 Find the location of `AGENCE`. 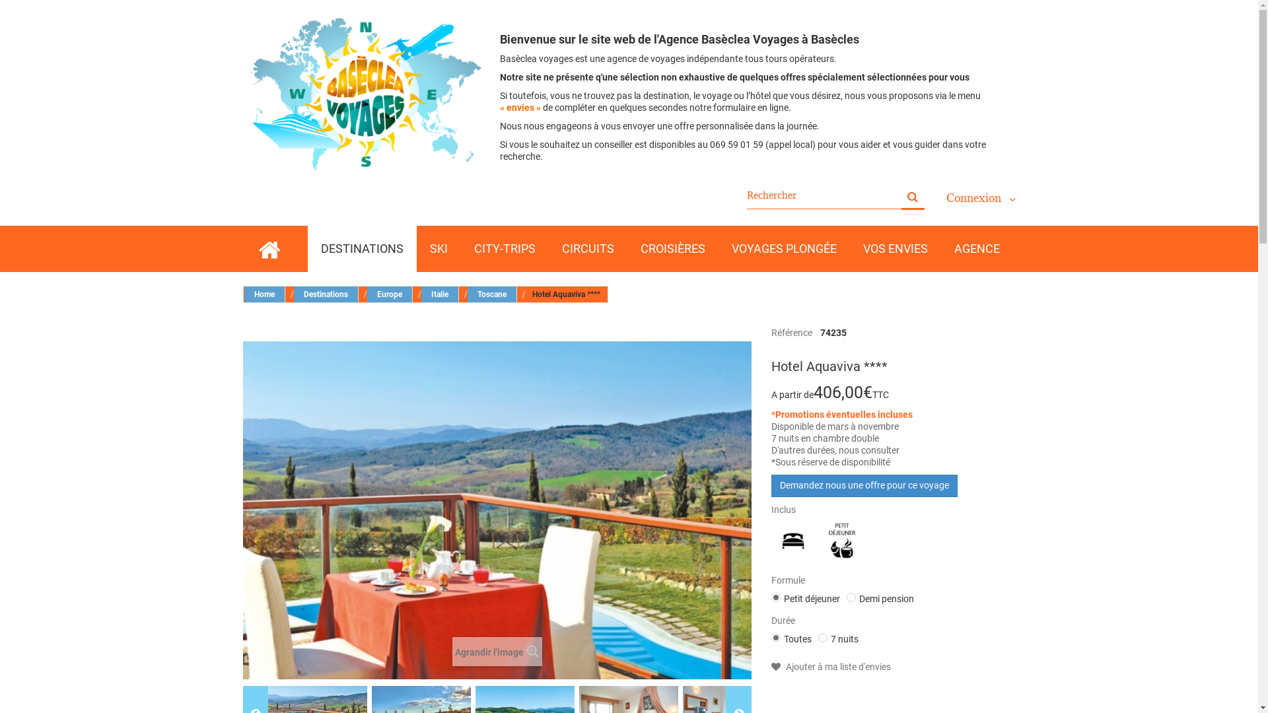

AGENCE is located at coordinates (976, 249).